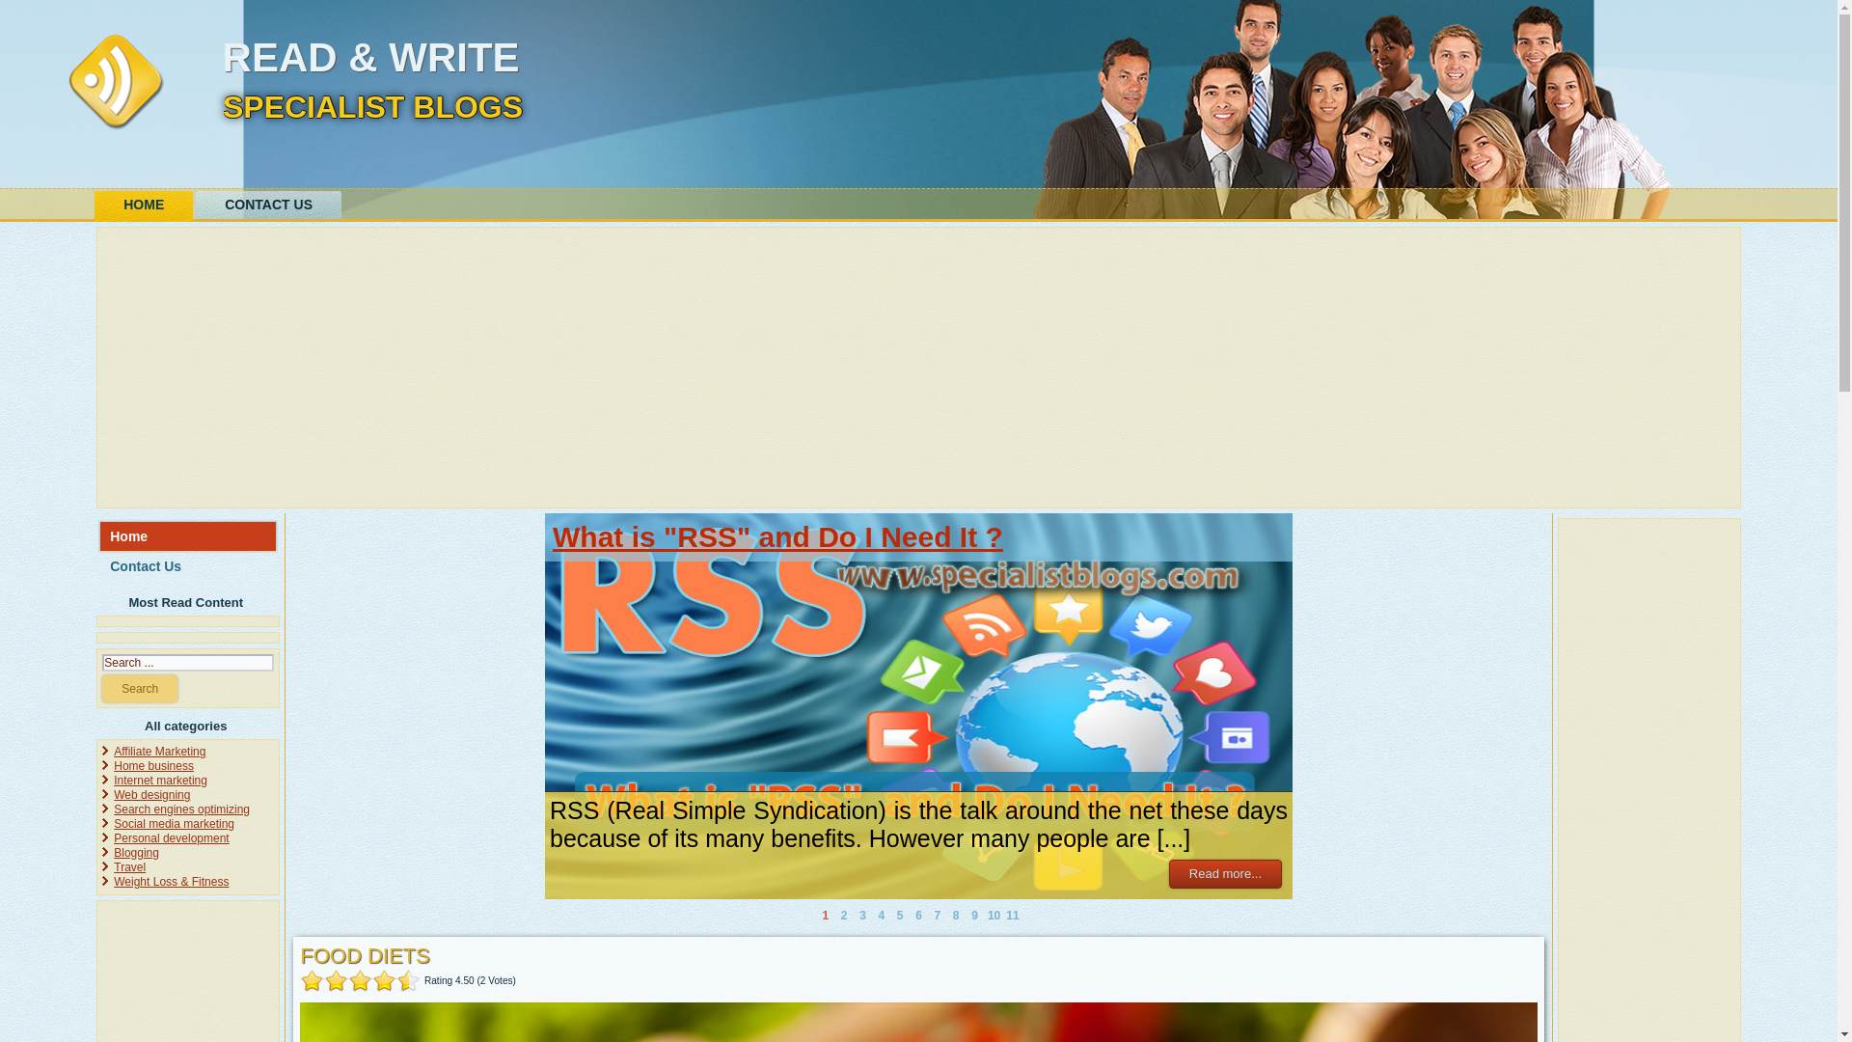 Image resolution: width=1852 pixels, height=1042 pixels. What do you see at coordinates (160, 781) in the screenshot?
I see `Internet marketing` at bounding box center [160, 781].